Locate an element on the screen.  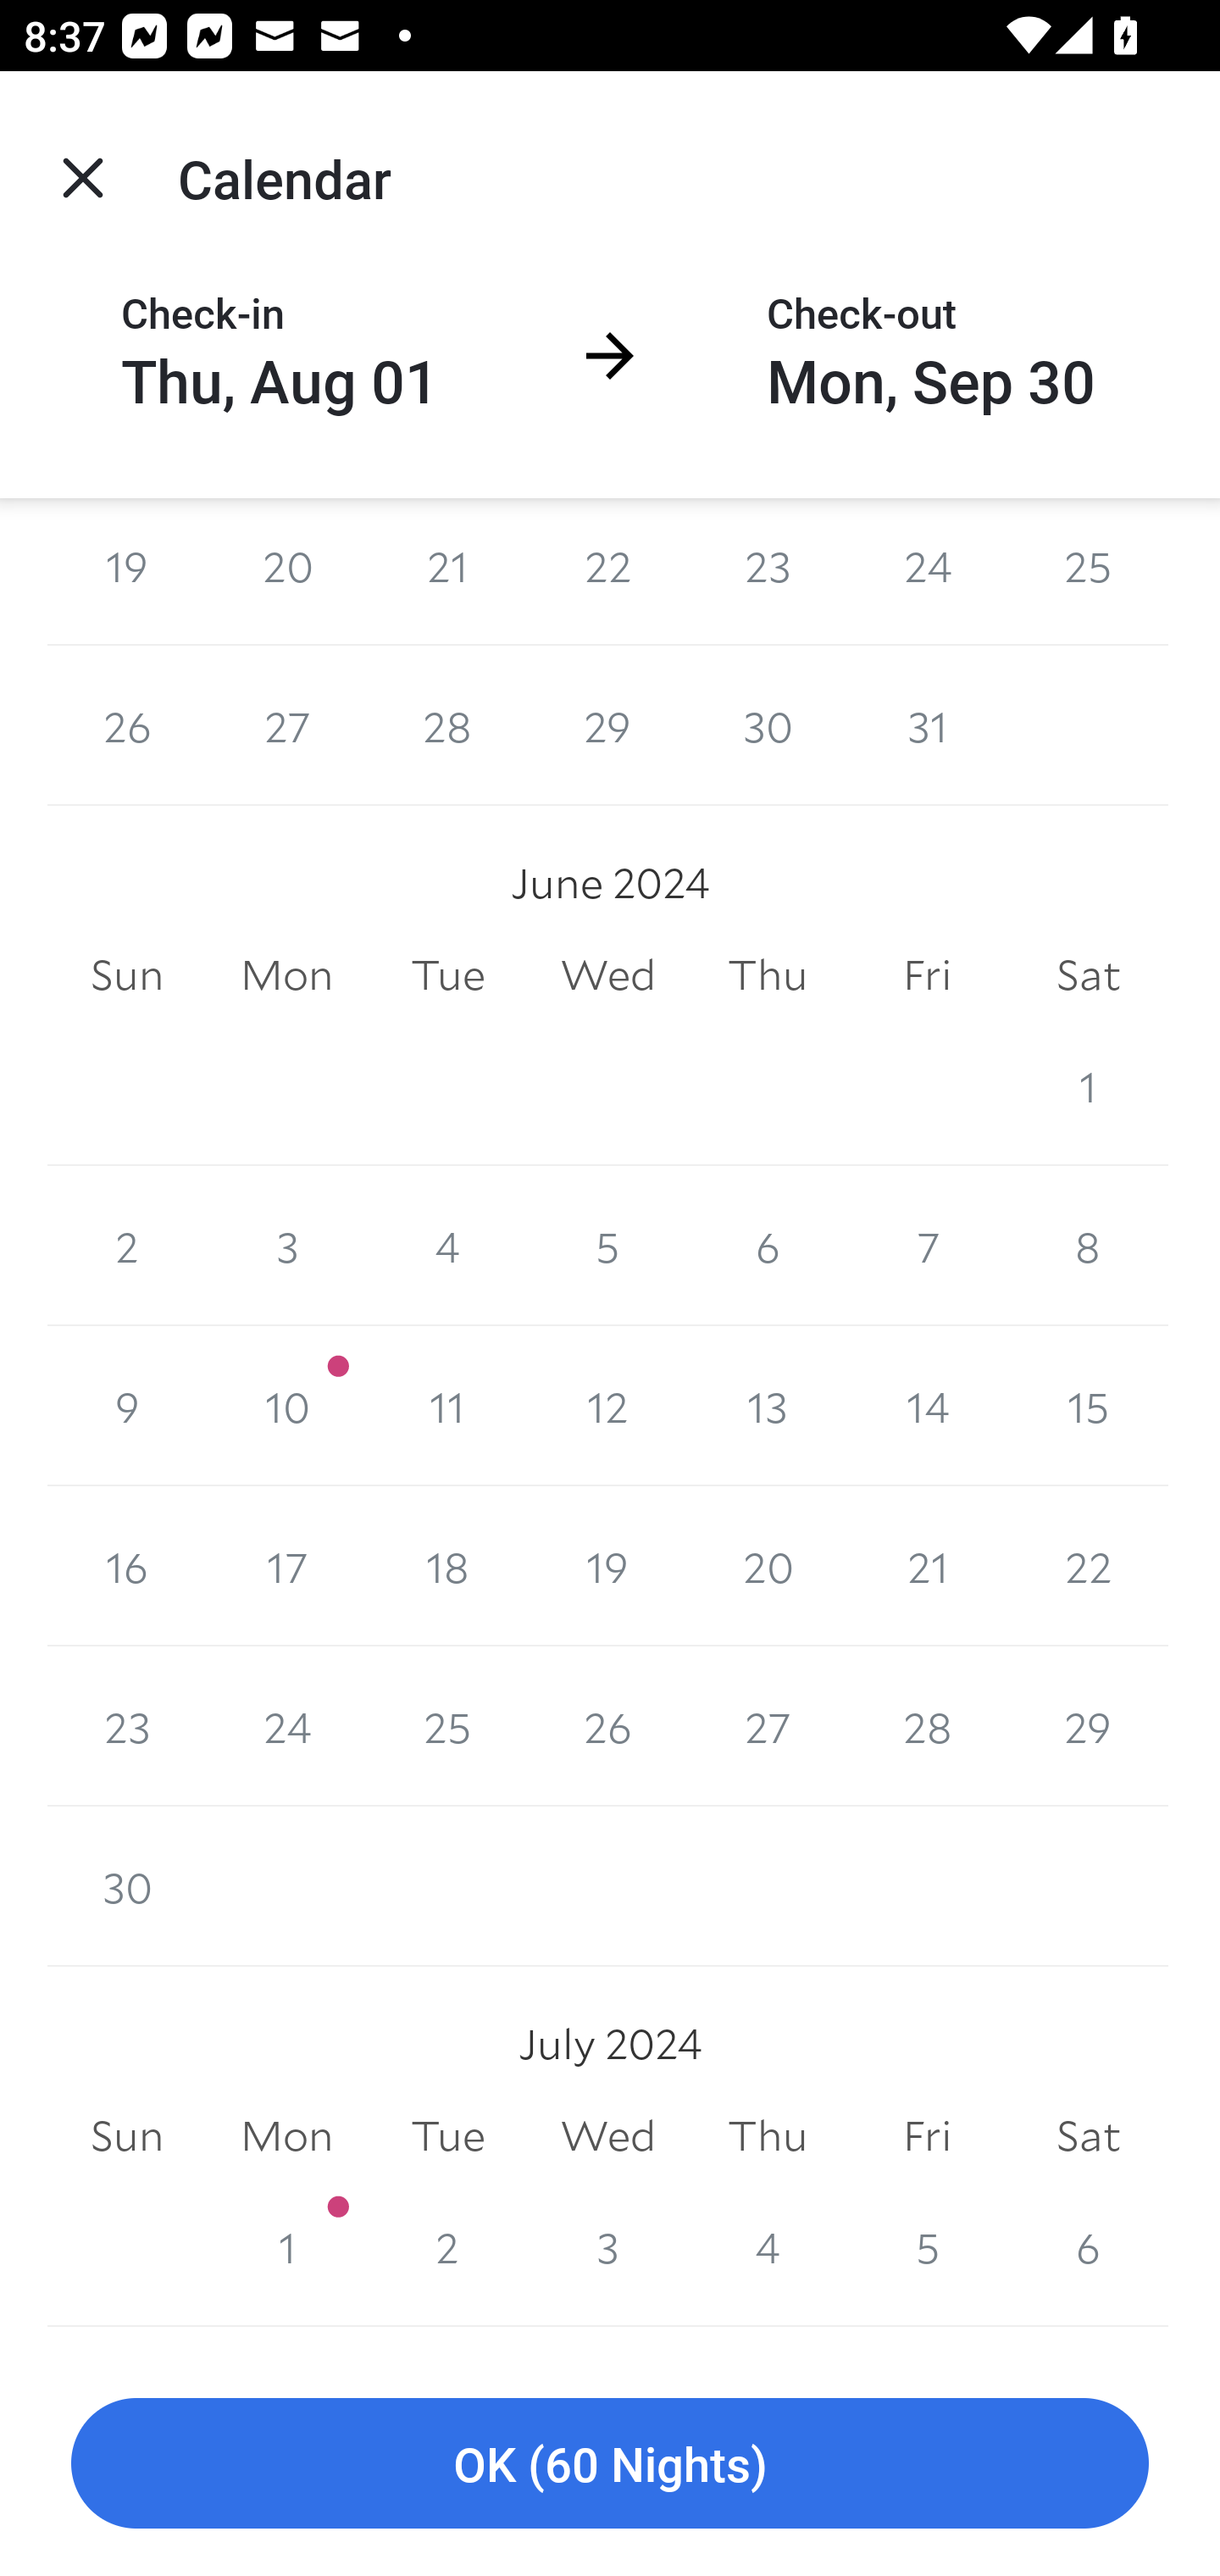
2 2 July 2024 is located at coordinates (447, 2246).